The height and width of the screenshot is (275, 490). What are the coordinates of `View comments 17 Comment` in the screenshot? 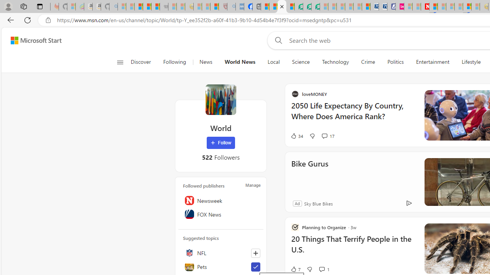 It's located at (398, 136).